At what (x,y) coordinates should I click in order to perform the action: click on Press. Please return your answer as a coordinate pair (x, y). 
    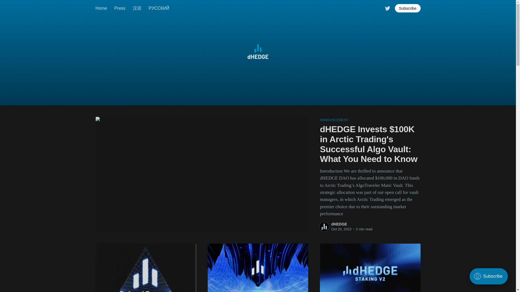
    Looking at the image, I should click on (120, 8).